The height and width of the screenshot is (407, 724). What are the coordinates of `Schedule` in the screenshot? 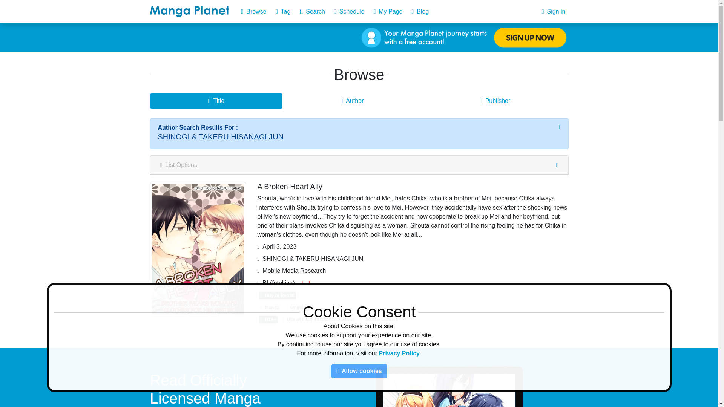 It's located at (349, 11).